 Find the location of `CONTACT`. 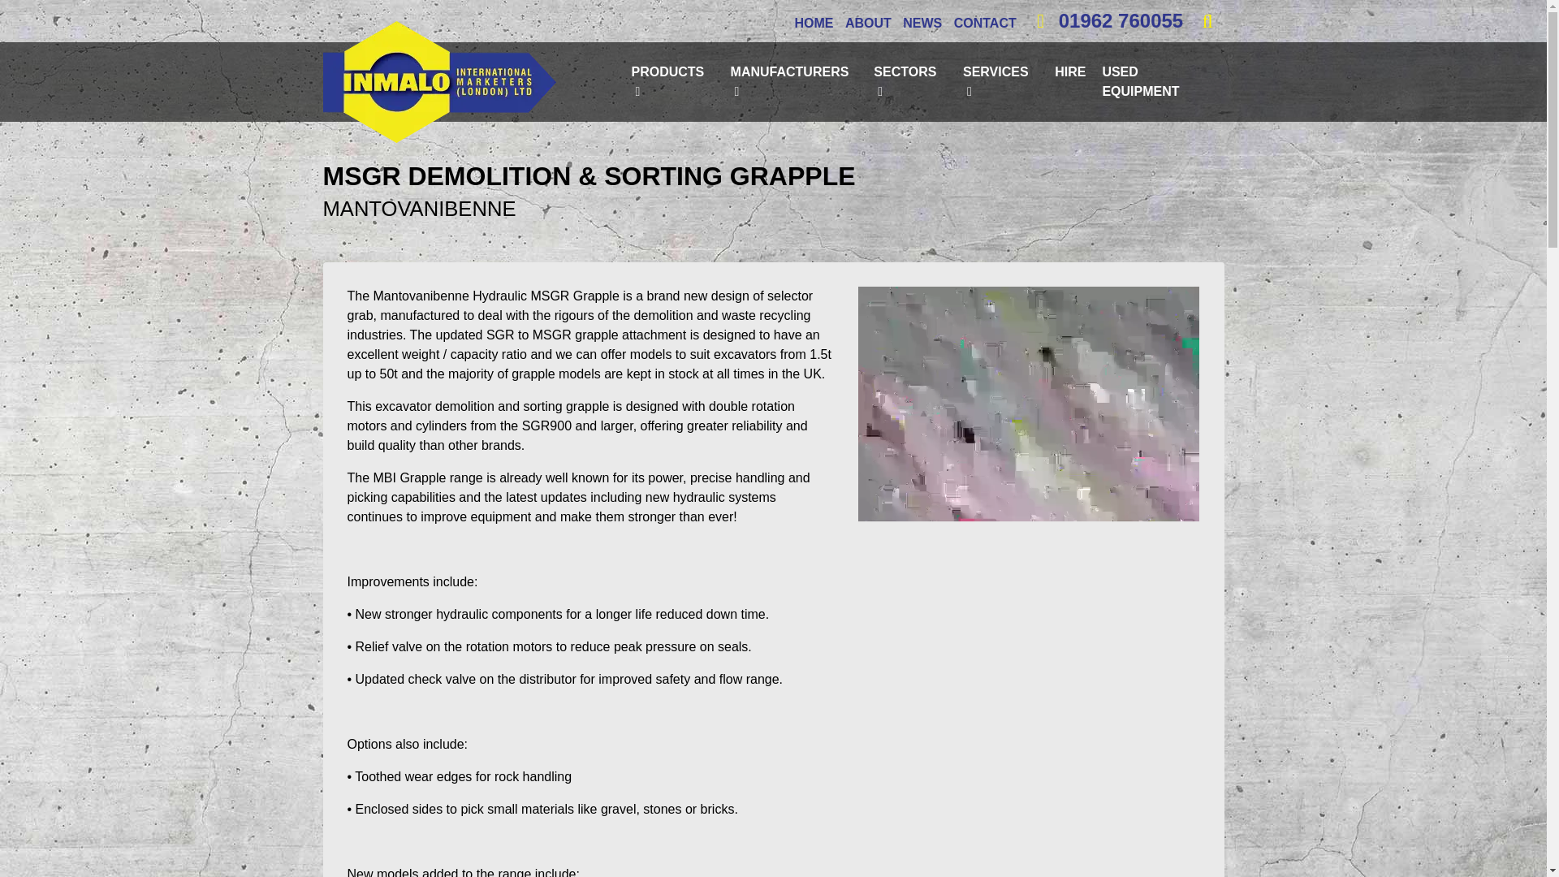

CONTACT is located at coordinates (985, 24).